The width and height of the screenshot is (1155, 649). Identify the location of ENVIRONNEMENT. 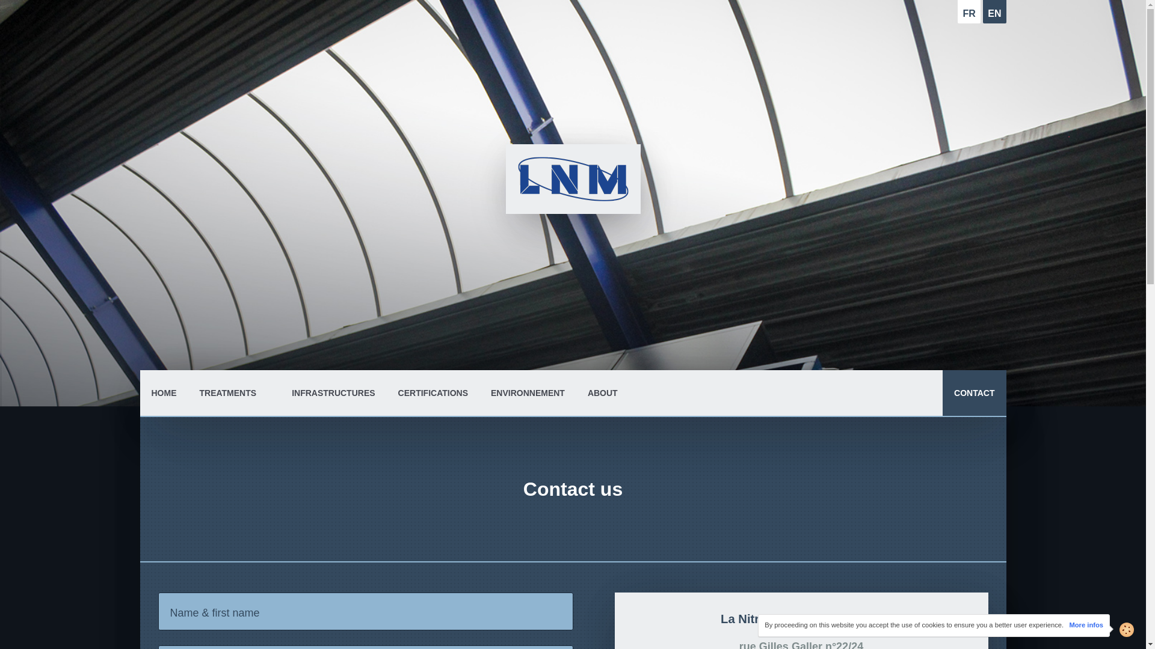
(528, 393).